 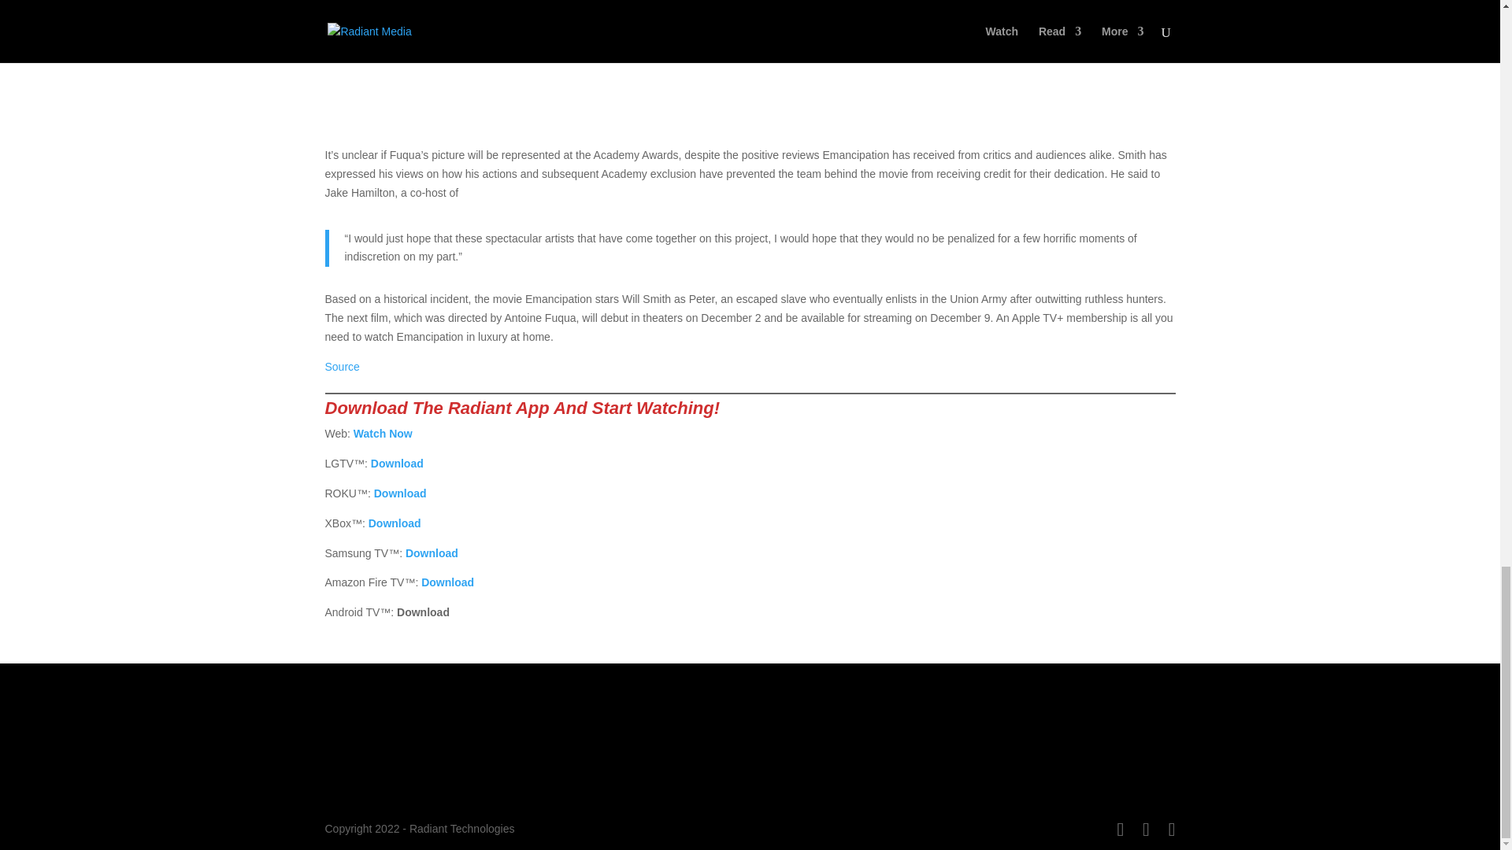 What do you see at coordinates (447, 582) in the screenshot?
I see `Download` at bounding box center [447, 582].